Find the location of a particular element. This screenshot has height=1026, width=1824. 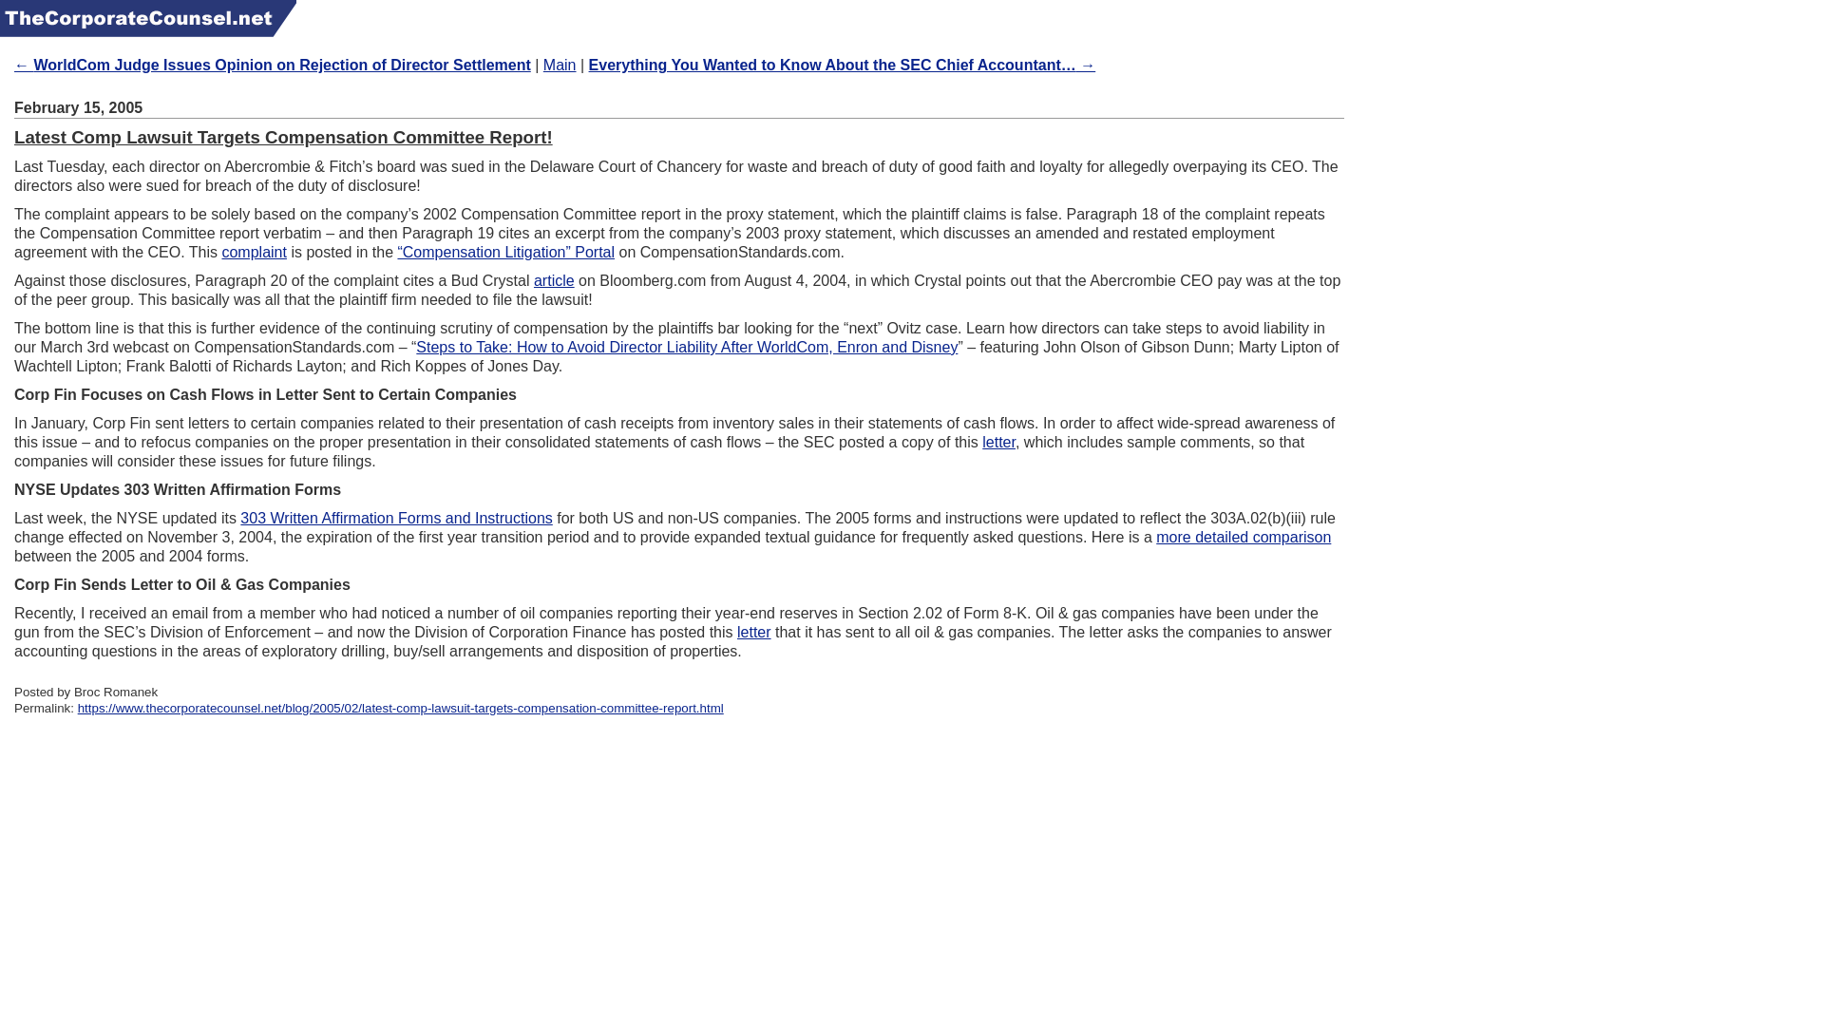

article is located at coordinates (554, 280).